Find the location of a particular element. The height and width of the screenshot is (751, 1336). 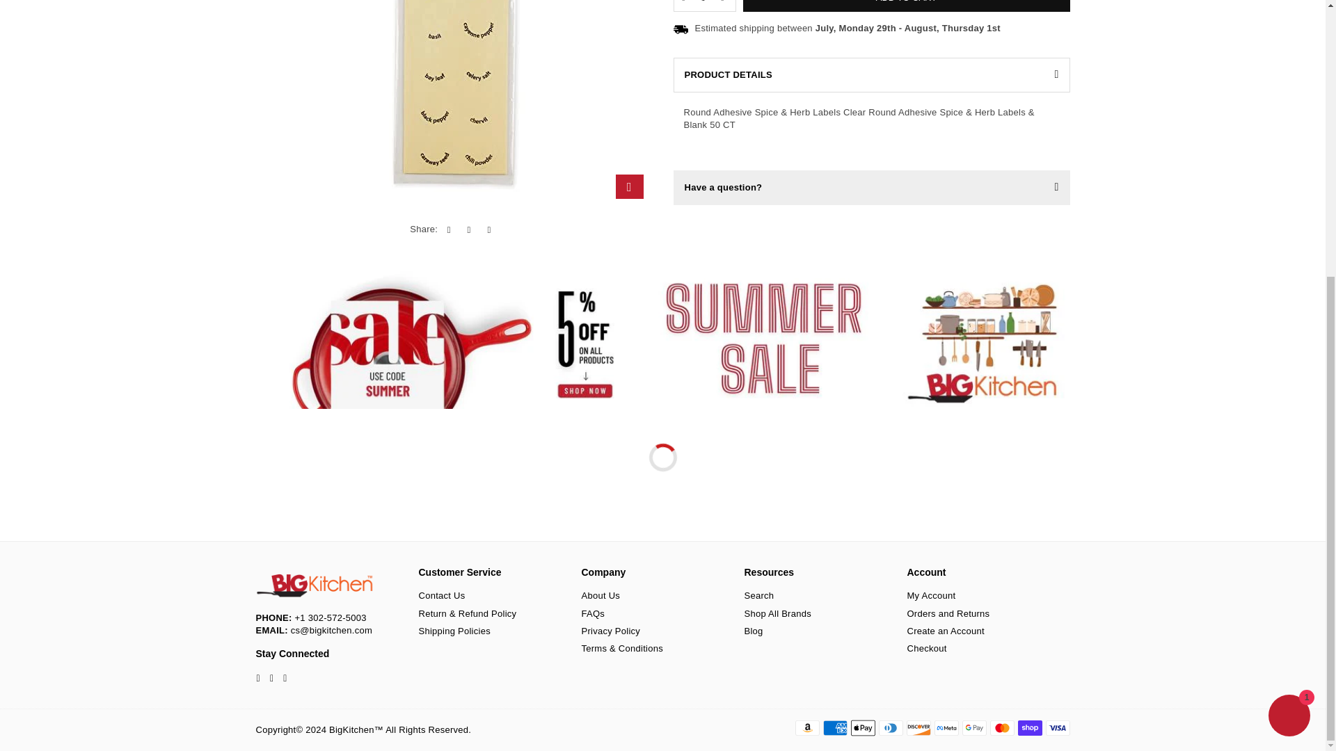

Discover is located at coordinates (917, 727).